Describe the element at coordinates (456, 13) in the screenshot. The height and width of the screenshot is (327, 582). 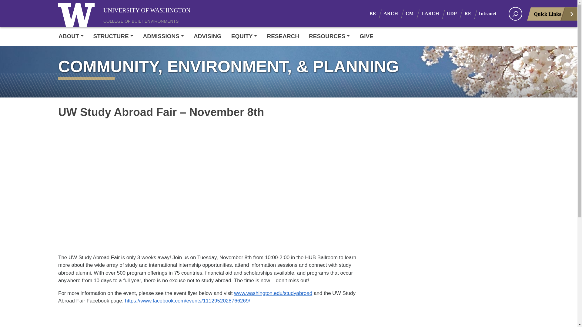
I see `UDP` at that location.